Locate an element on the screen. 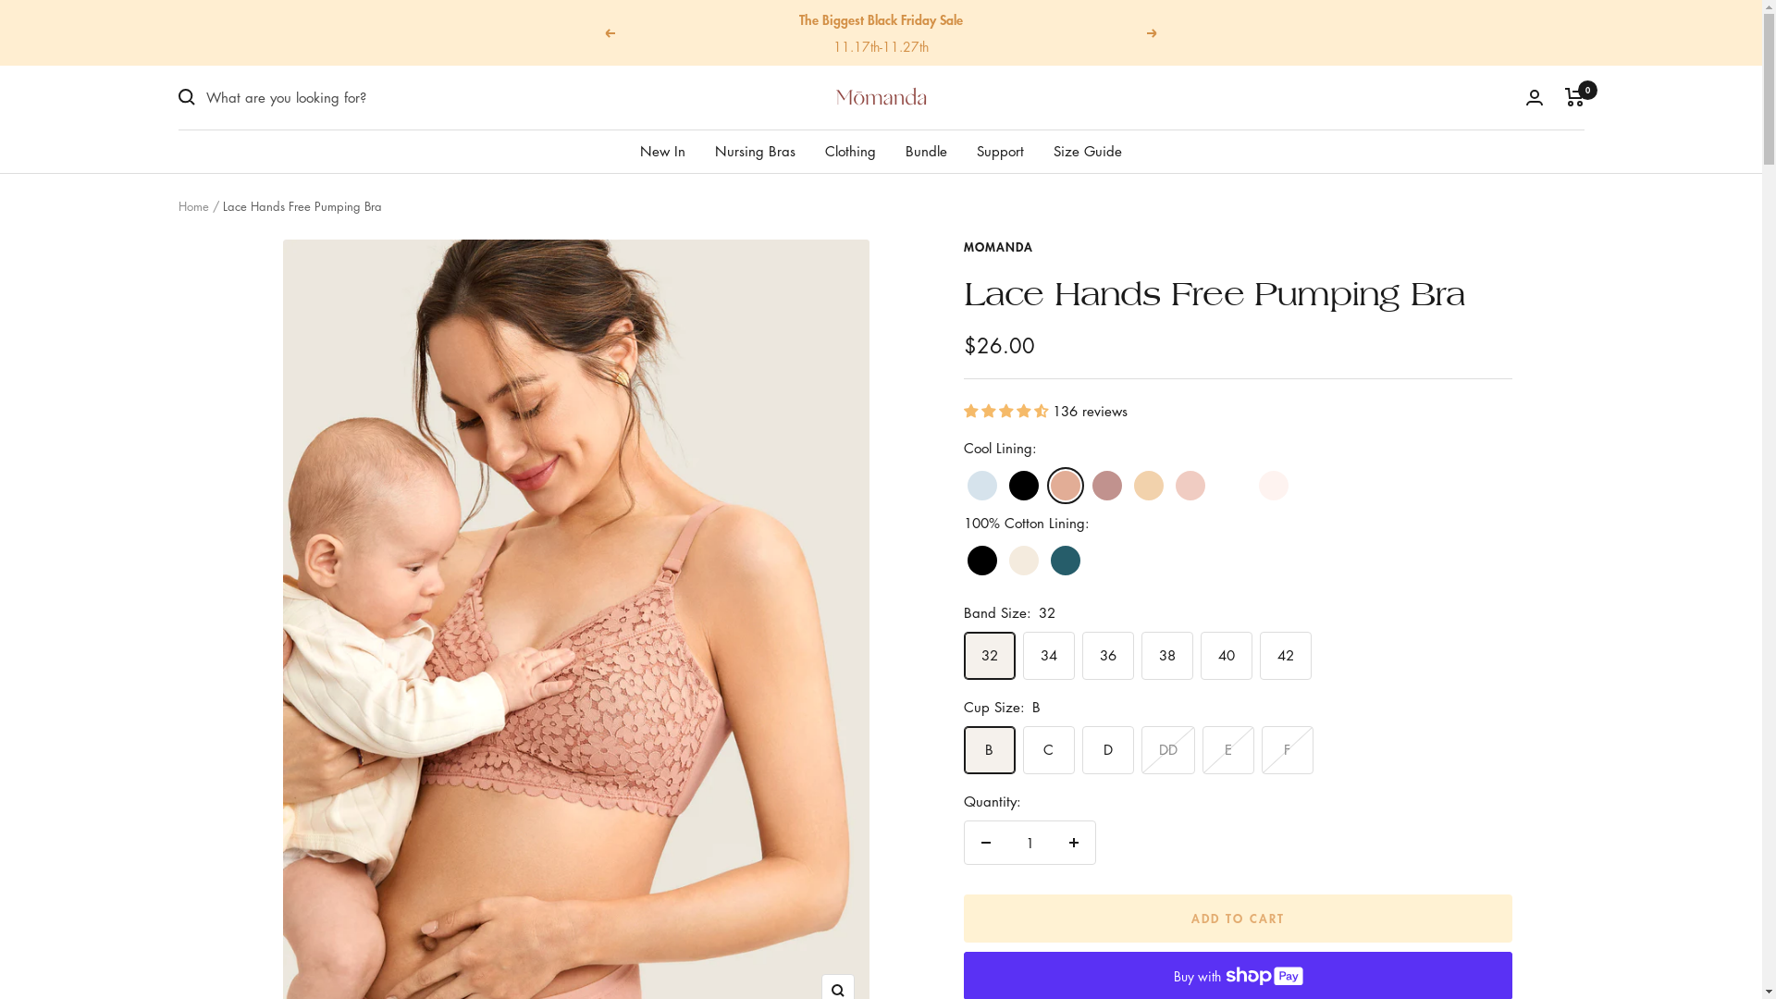 Image resolution: width=1776 pixels, height=999 pixels. Next is located at coordinates (1153, 32).